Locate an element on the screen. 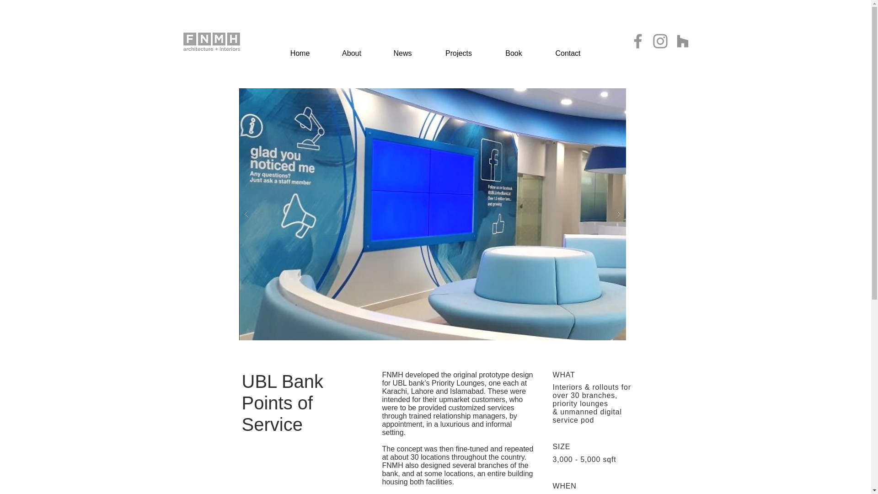 This screenshot has height=494, width=878. Home is located at coordinates (300, 49).